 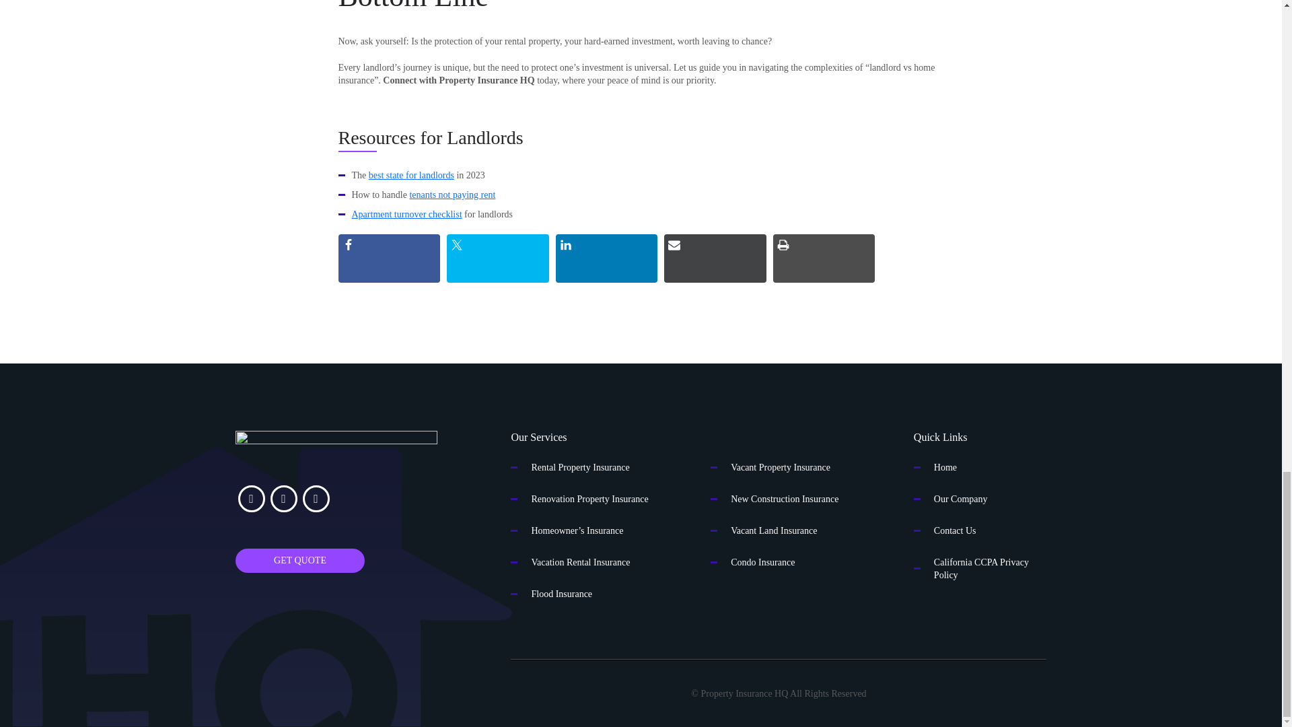 What do you see at coordinates (452, 195) in the screenshot?
I see `tenants not paying rent` at bounding box center [452, 195].